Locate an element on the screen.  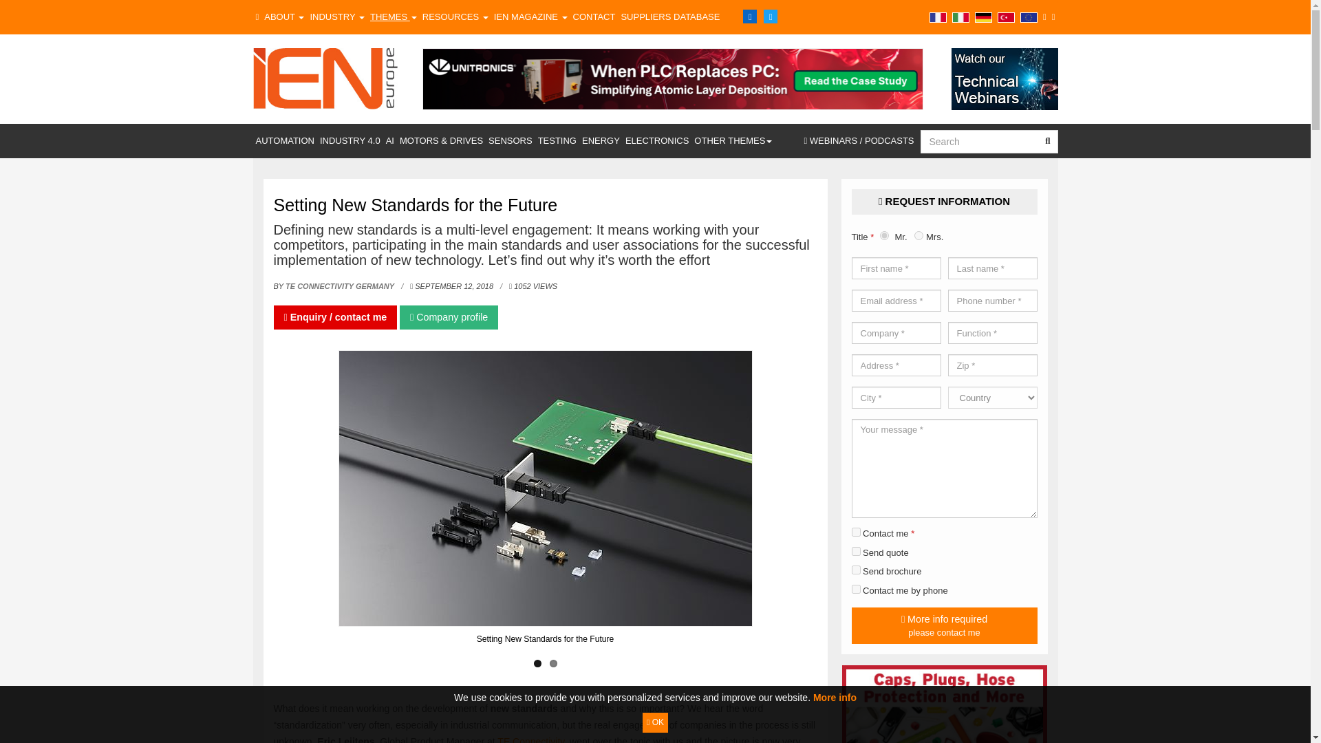
1 is located at coordinates (856, 531).